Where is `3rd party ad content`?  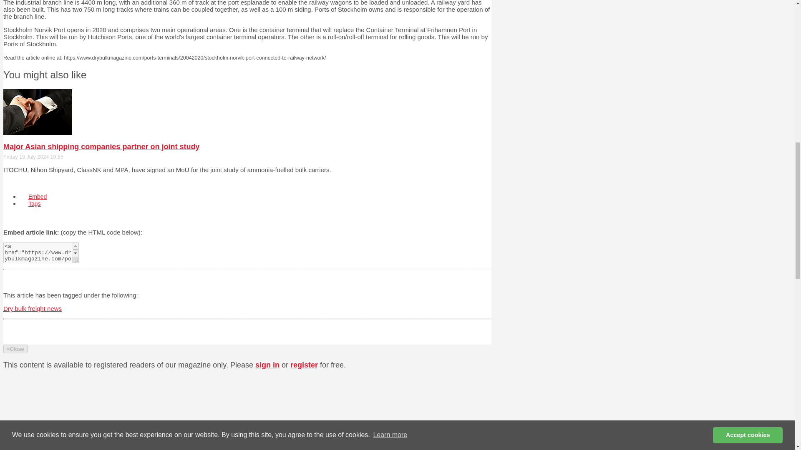 3rd party ad content is located at coordinates (426, 394).